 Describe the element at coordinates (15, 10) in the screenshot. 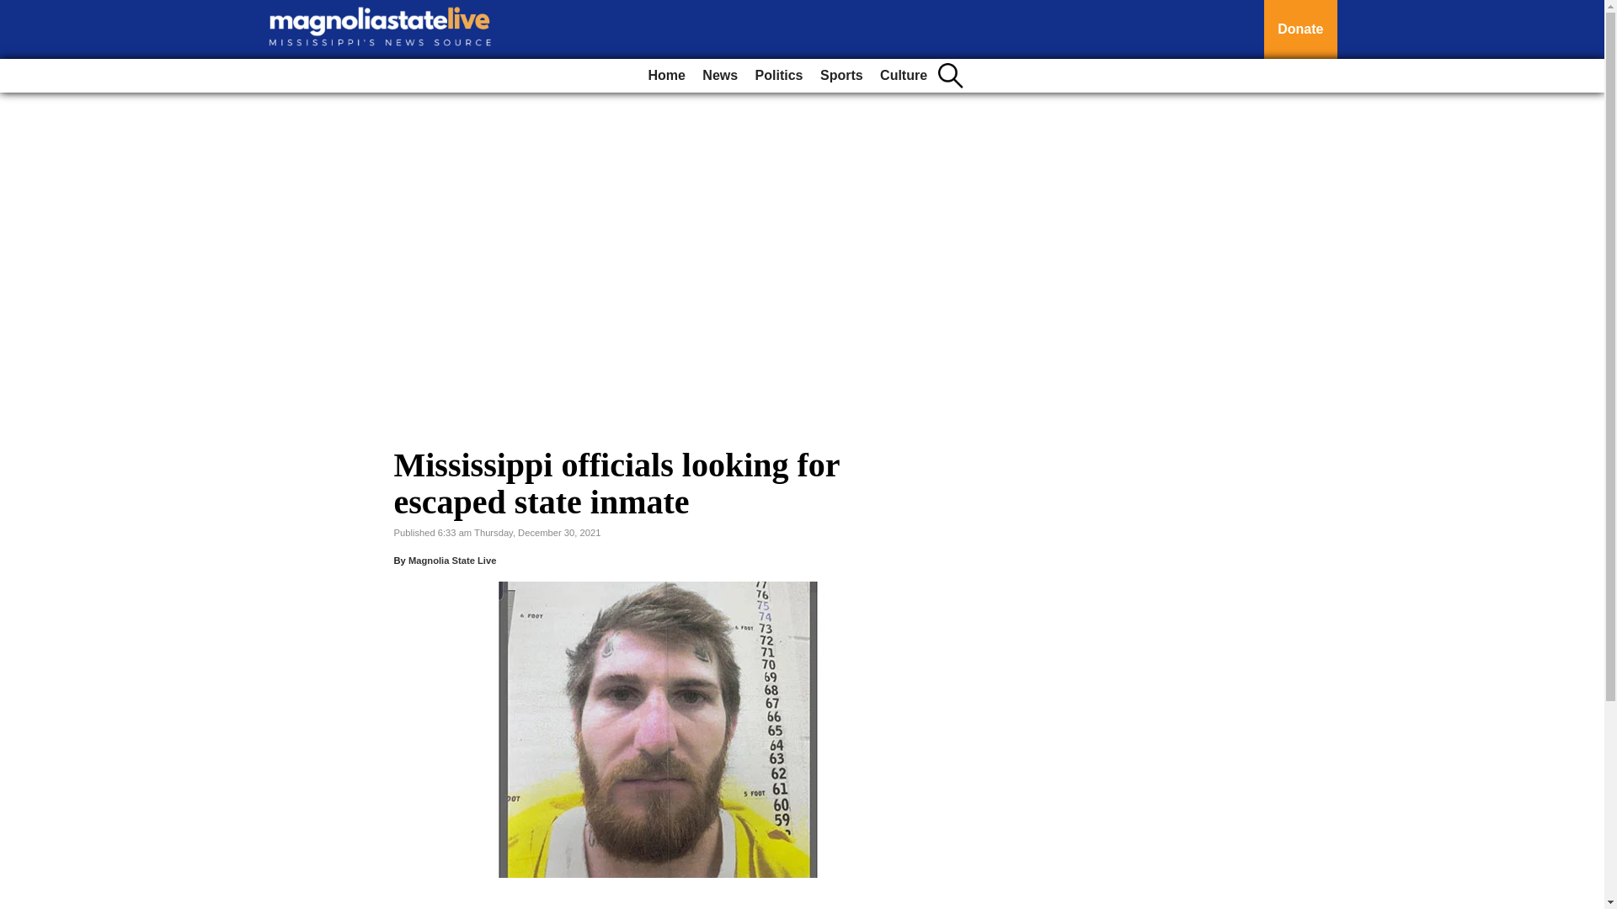

I see `Go` at that location.